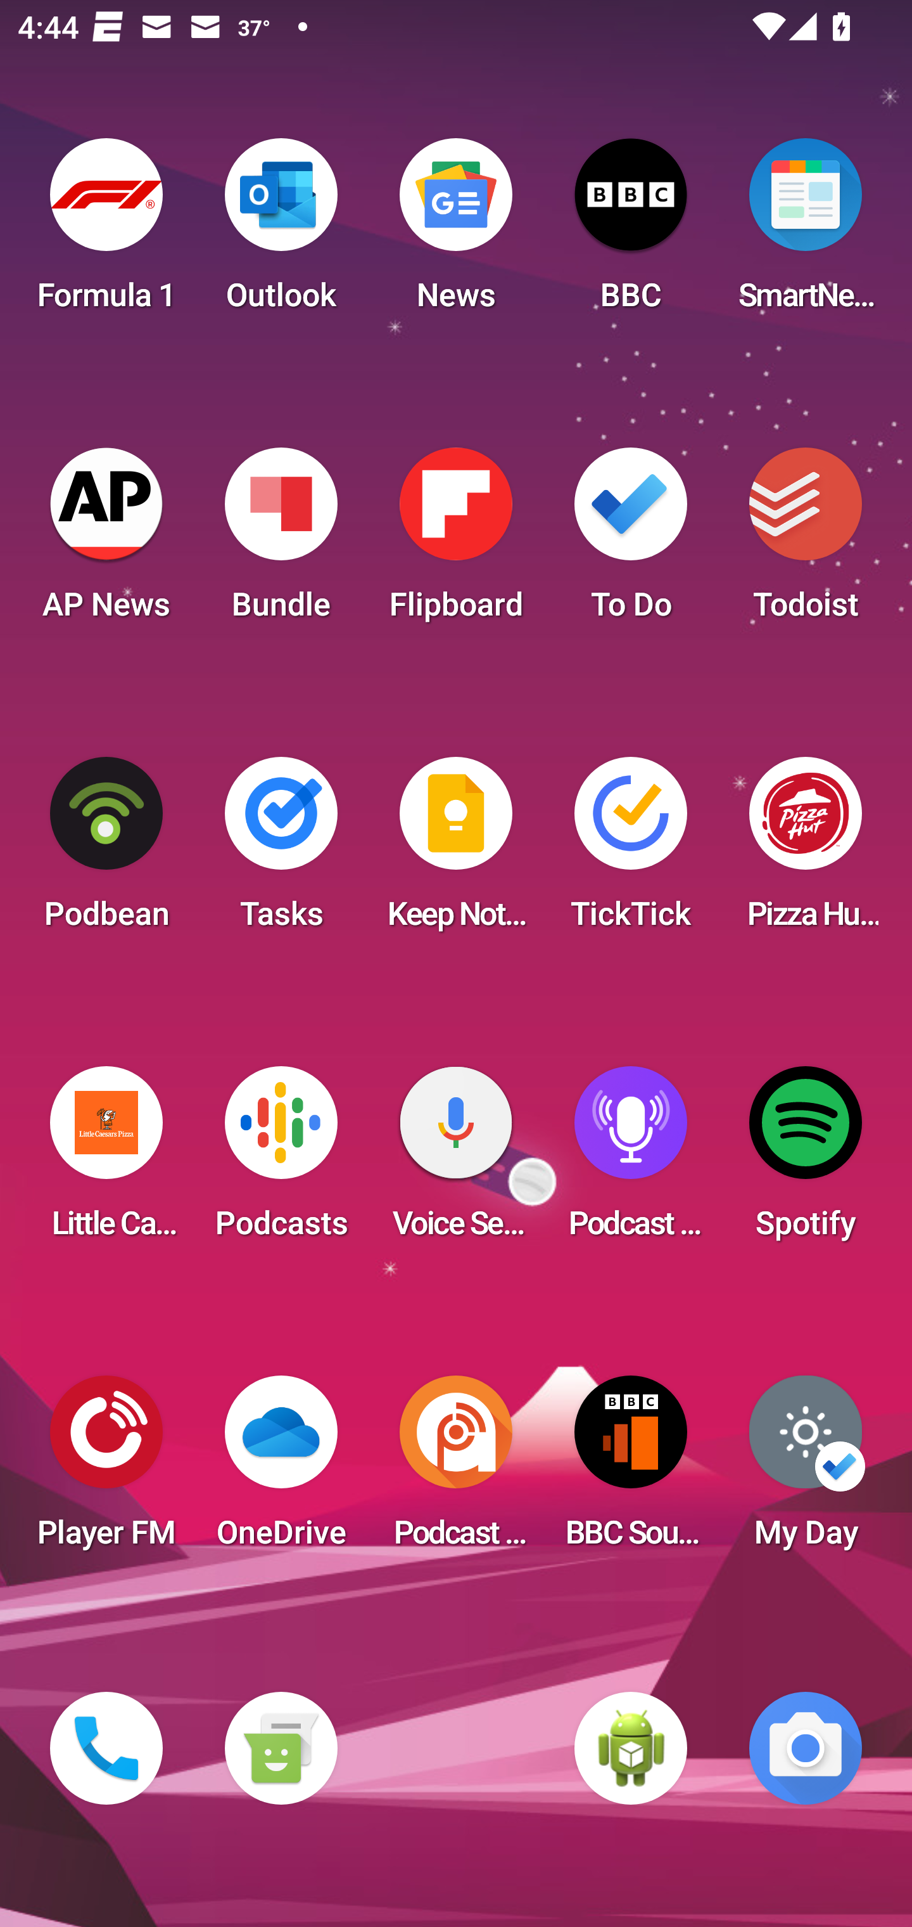  What do you see at coordinates (106, 851) in the screenshot?
I see `Podbean` at bounding box center [106, 851].